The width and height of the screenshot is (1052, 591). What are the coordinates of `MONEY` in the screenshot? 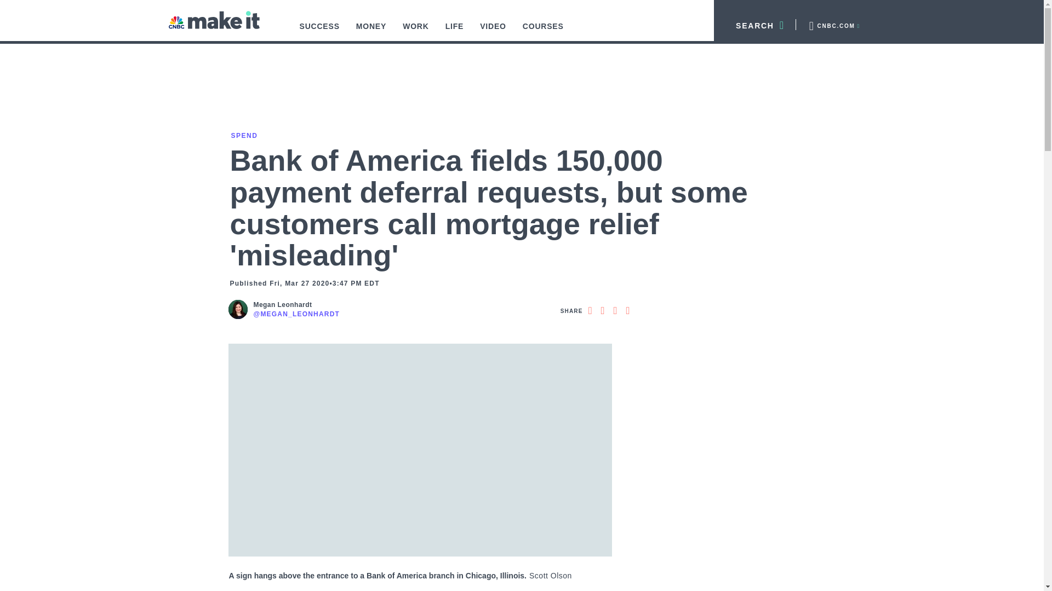 It's located at (371, 32).